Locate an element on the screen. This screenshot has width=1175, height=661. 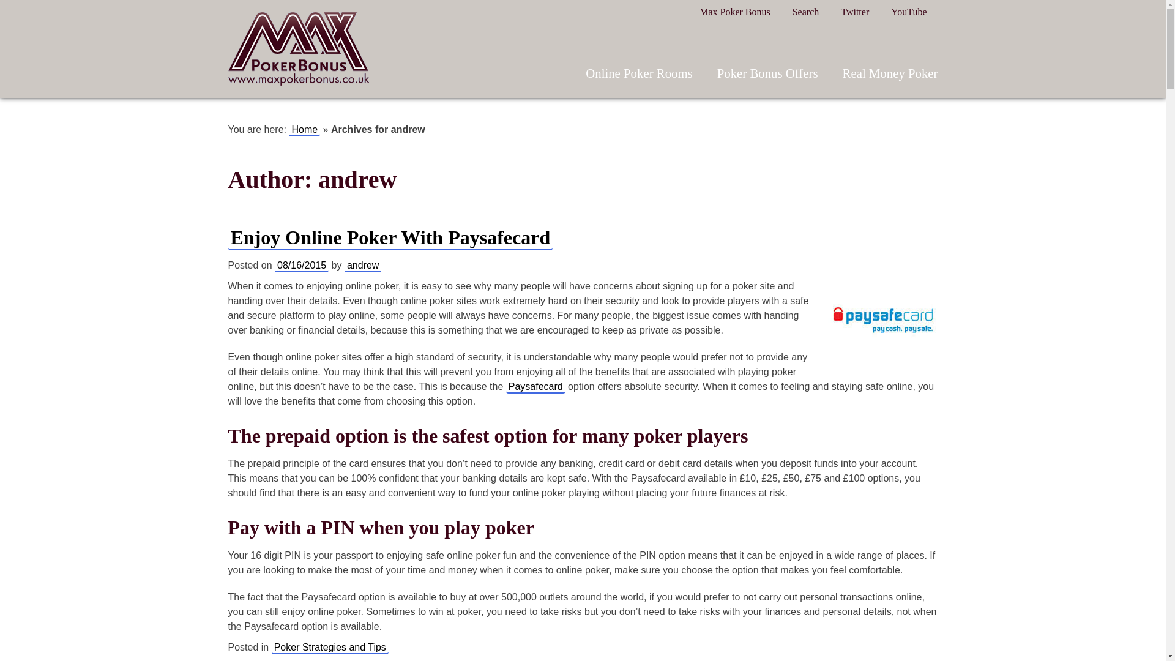
Enjoy Online Poker With Paysafecard is located at coordinates (390, 237).